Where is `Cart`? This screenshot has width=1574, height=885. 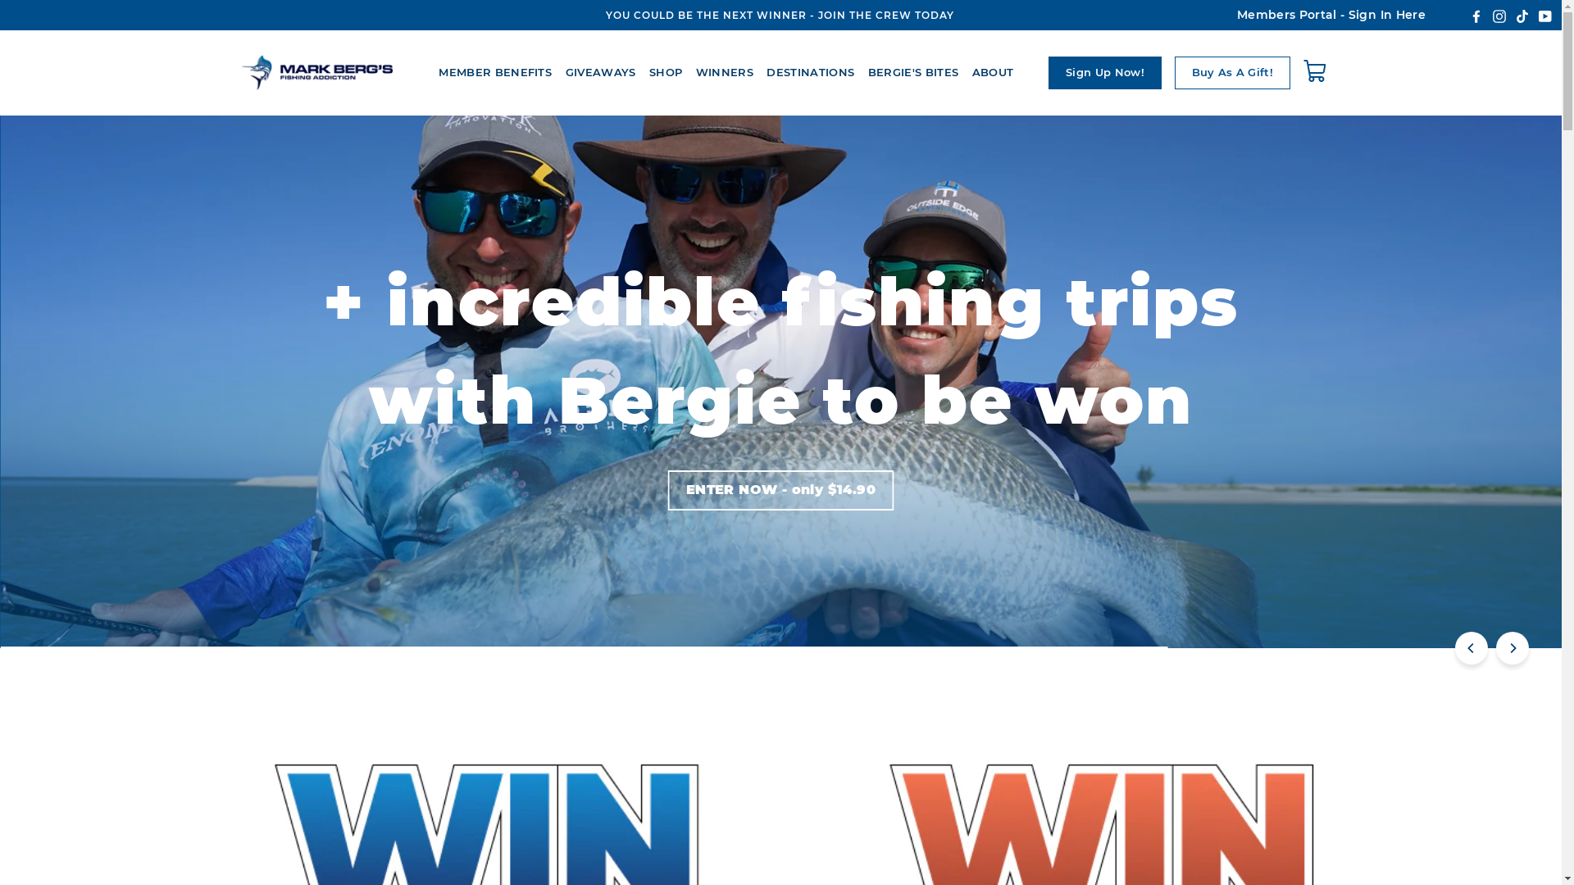
Cart is located at coordinates (1318, 73).